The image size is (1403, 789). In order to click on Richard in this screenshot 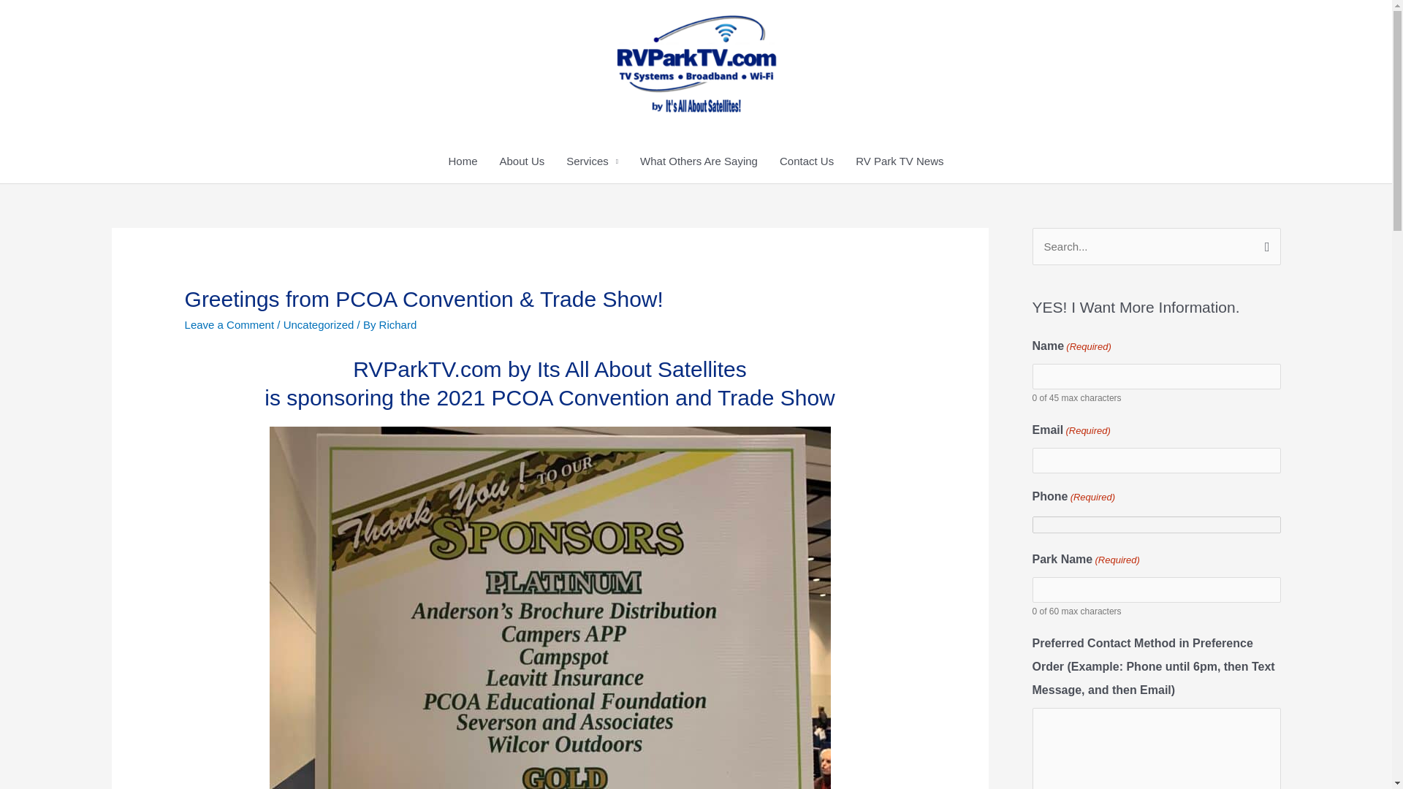, I will do `click(398, 324)`.